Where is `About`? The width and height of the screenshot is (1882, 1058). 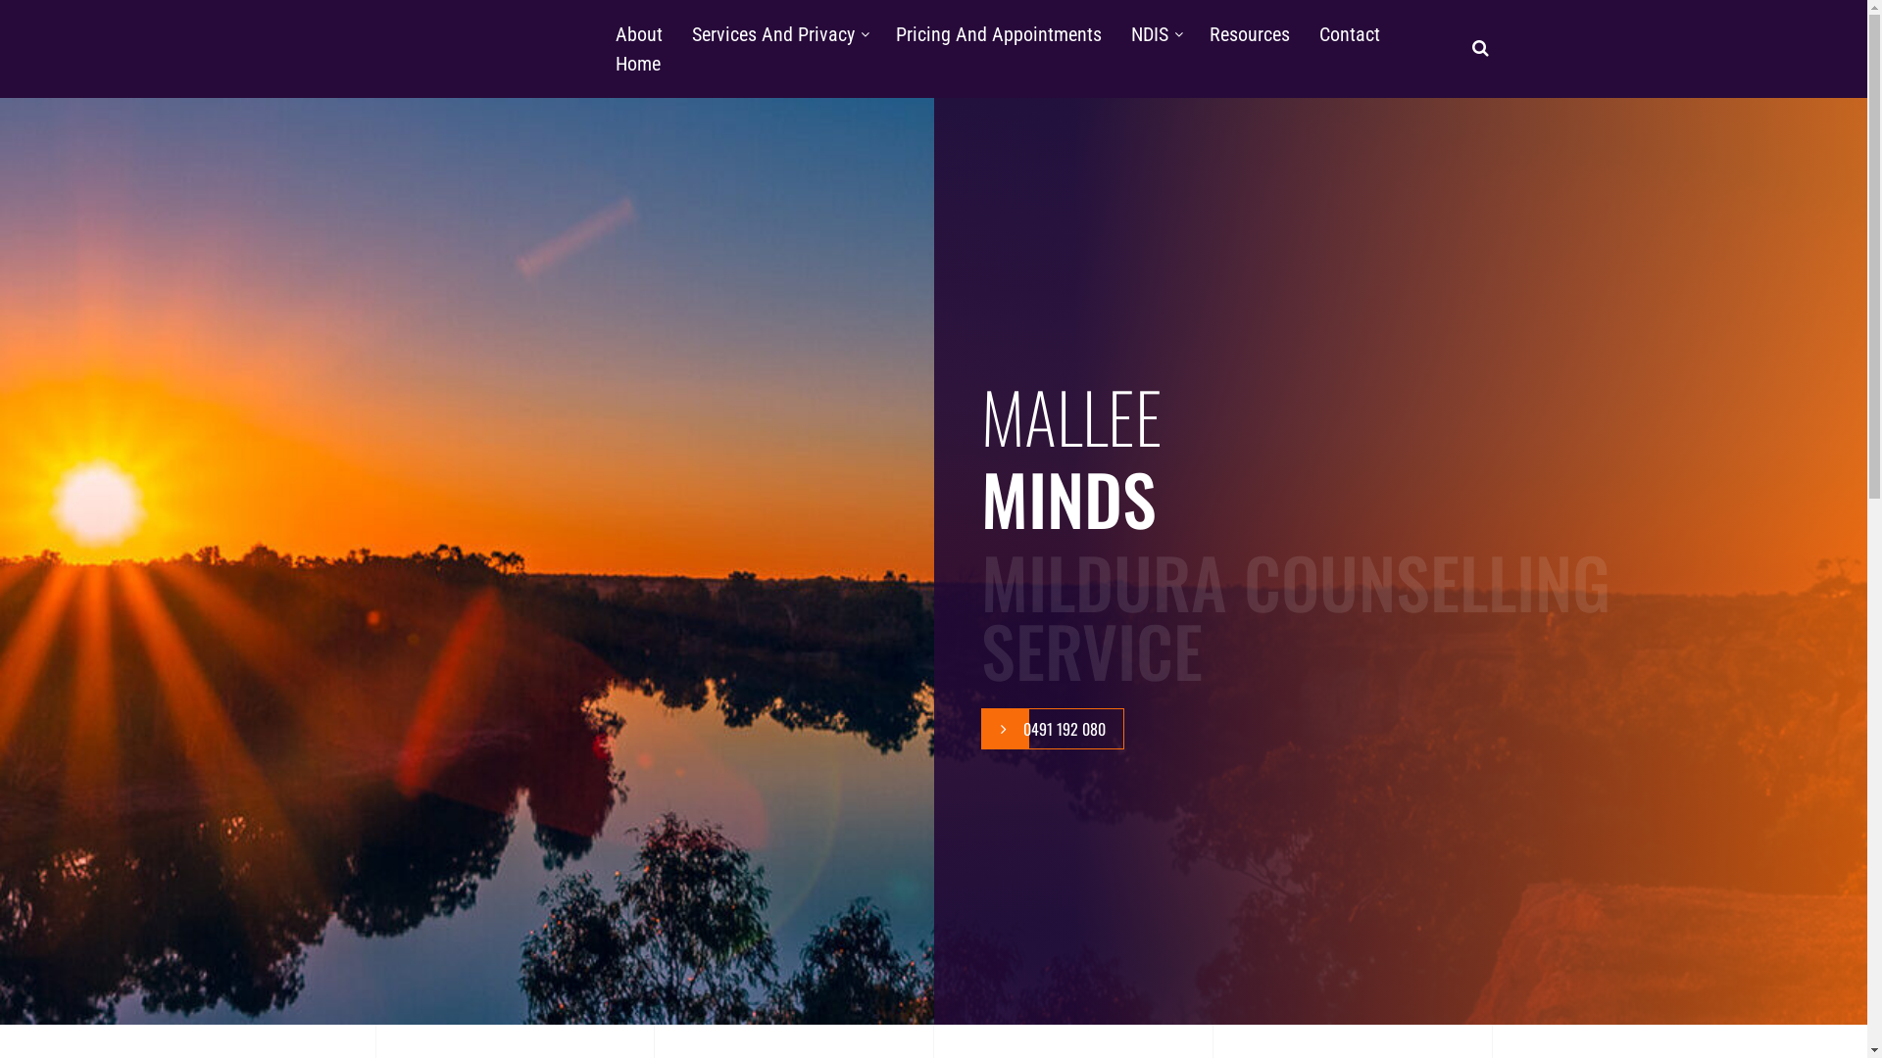 About is located at coordinates (639, 34).